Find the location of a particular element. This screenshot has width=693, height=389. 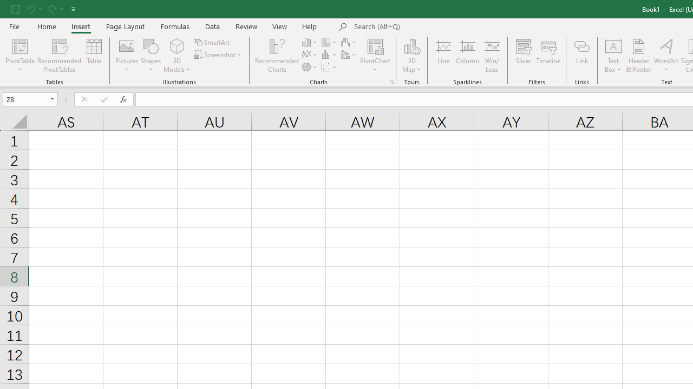

Insert Waterfall, Funnel, Stock, Surface, or Radar Chart is located at coordinates (349, 42).